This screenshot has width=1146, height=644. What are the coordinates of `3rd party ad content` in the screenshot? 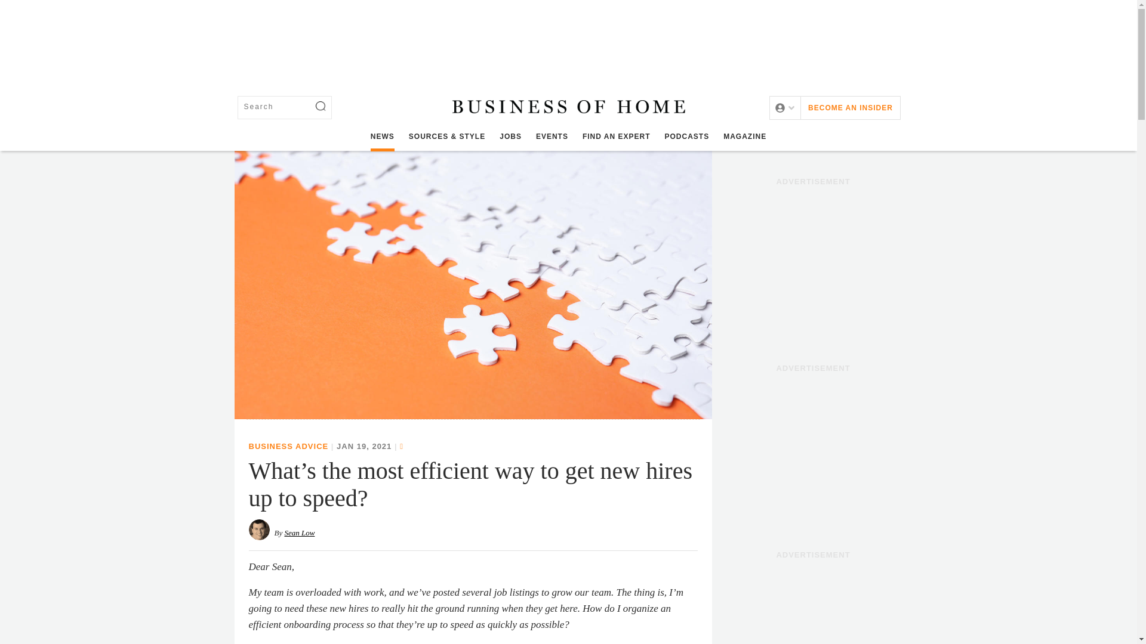 It's located at (813, 452).